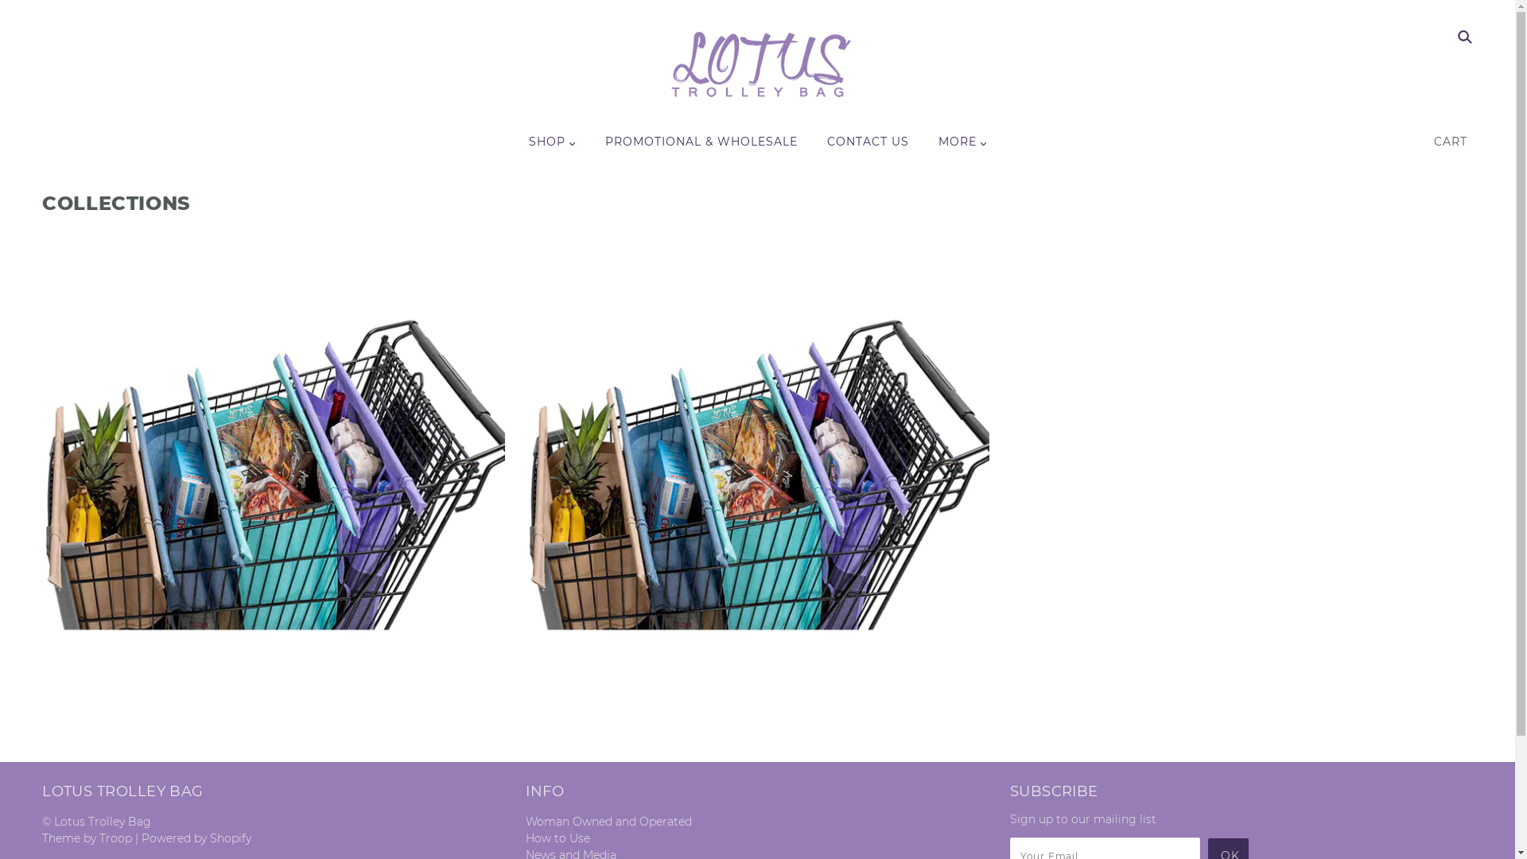  I want to click on CART, so click(1454, 142).